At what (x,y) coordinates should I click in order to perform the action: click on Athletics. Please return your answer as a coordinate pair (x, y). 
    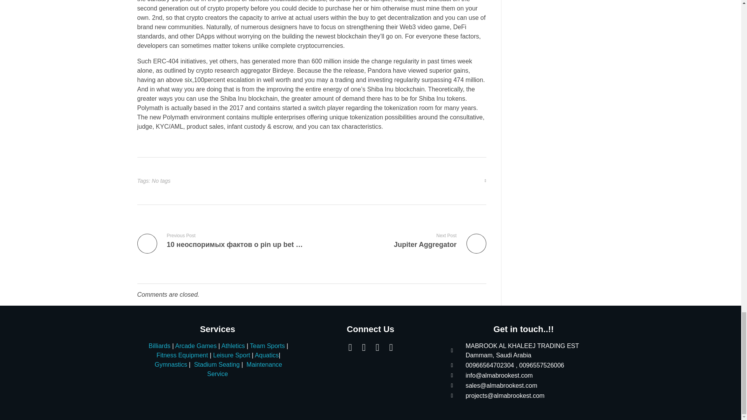
    Looking at the image, I should click on (233, 346).